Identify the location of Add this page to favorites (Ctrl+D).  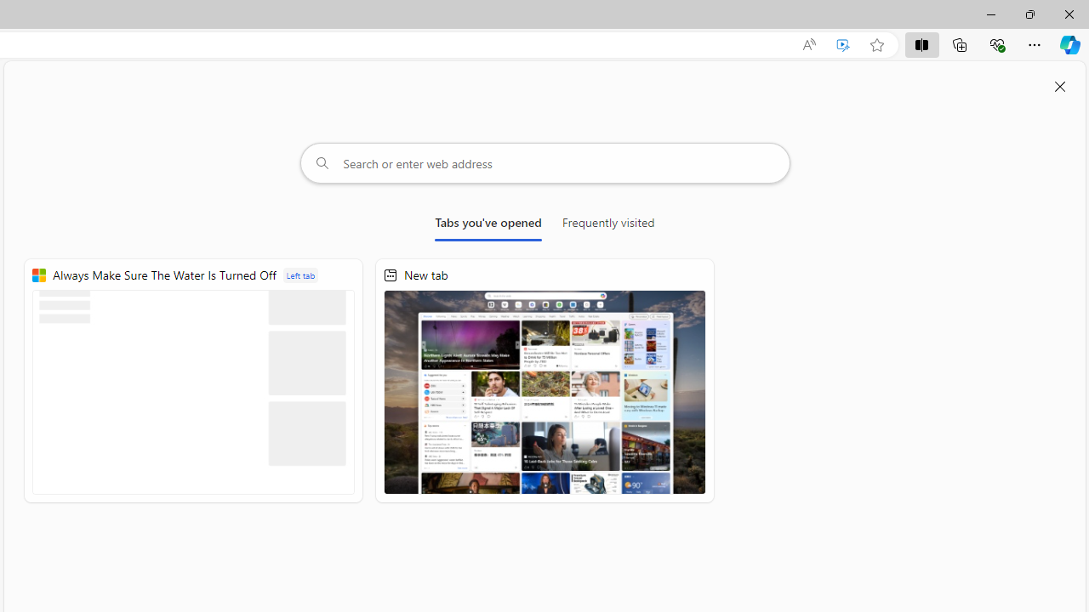
(876, 45).